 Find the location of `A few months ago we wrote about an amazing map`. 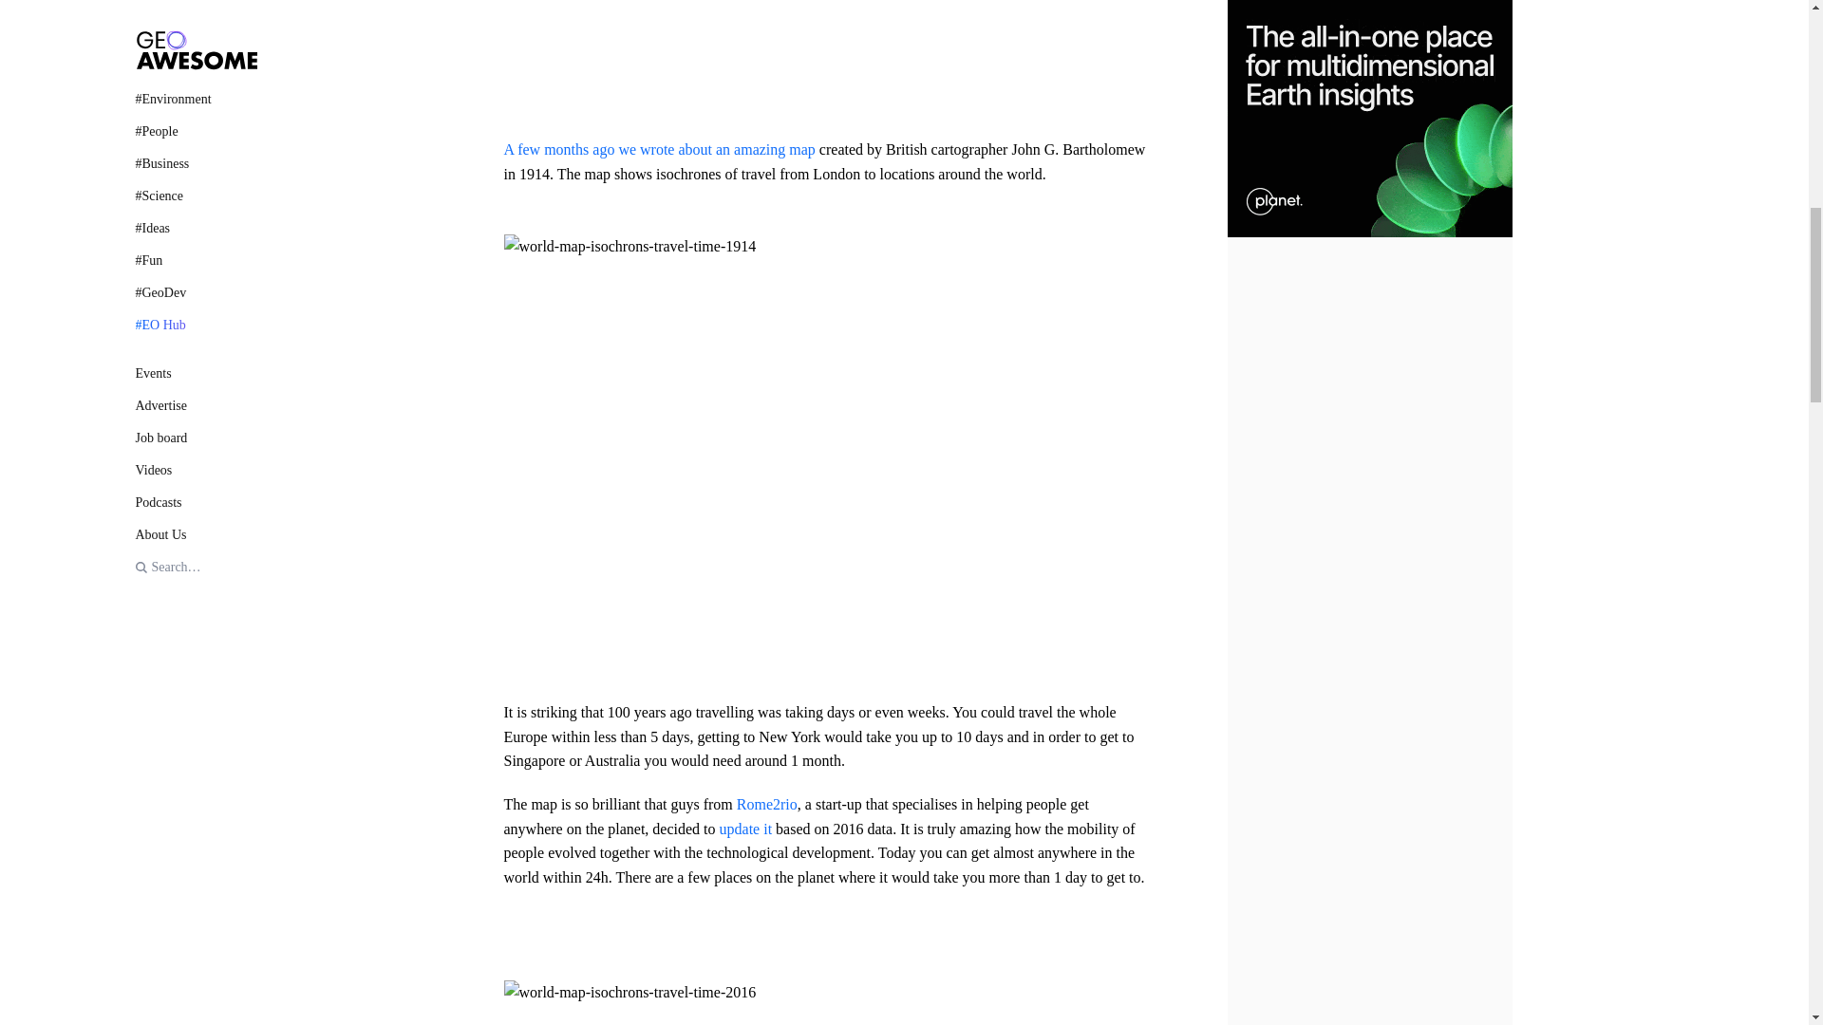

A few months ago we wrote about an amazing map is located at coordinates (659, 150).